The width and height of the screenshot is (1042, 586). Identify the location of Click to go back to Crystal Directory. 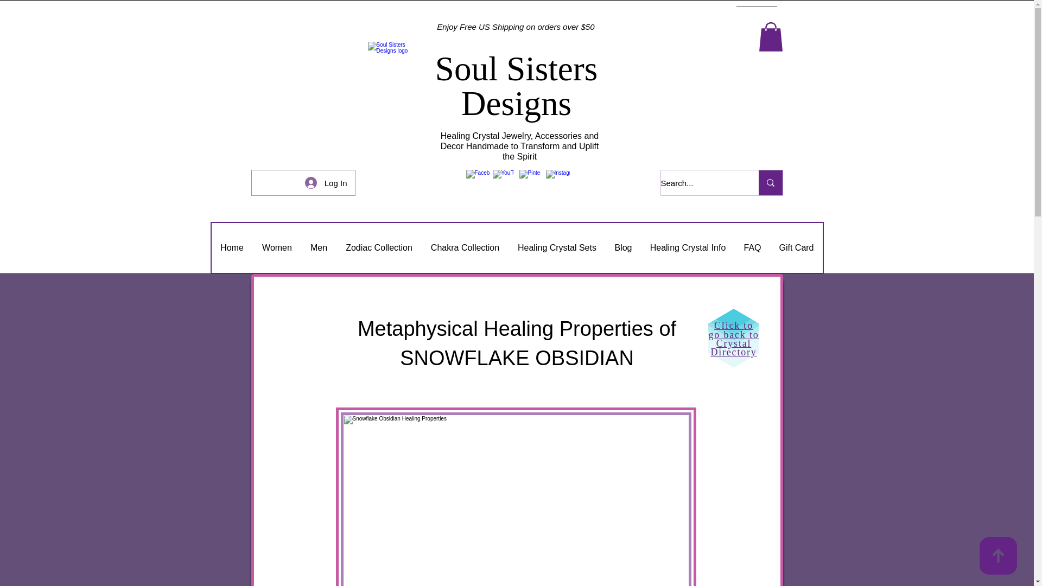
(734, 339).